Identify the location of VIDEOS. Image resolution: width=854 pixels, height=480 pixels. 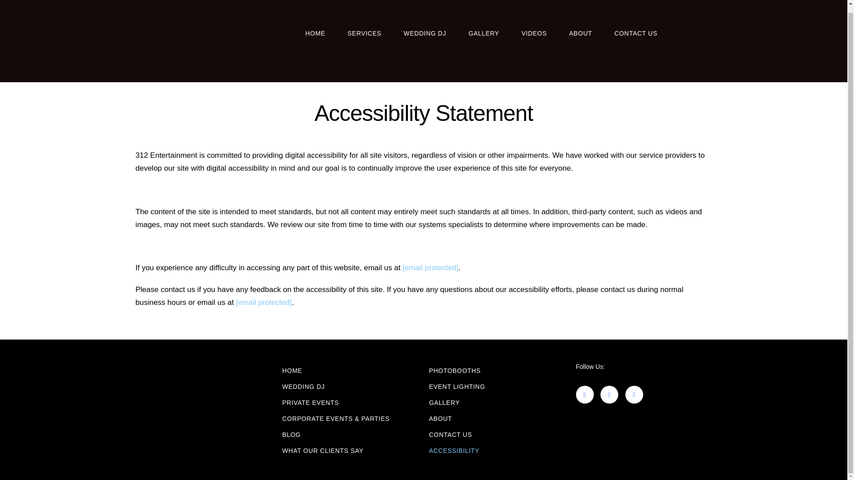
(534, 27).